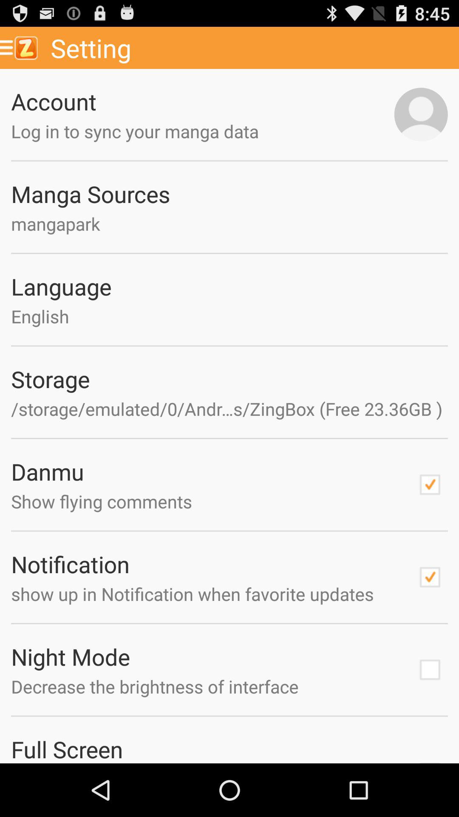 The image size is (459, 817). What do you see at coordinates (229, 224) in the screenshot?
I see `text below manga sources` at bounding box center [229, 224].